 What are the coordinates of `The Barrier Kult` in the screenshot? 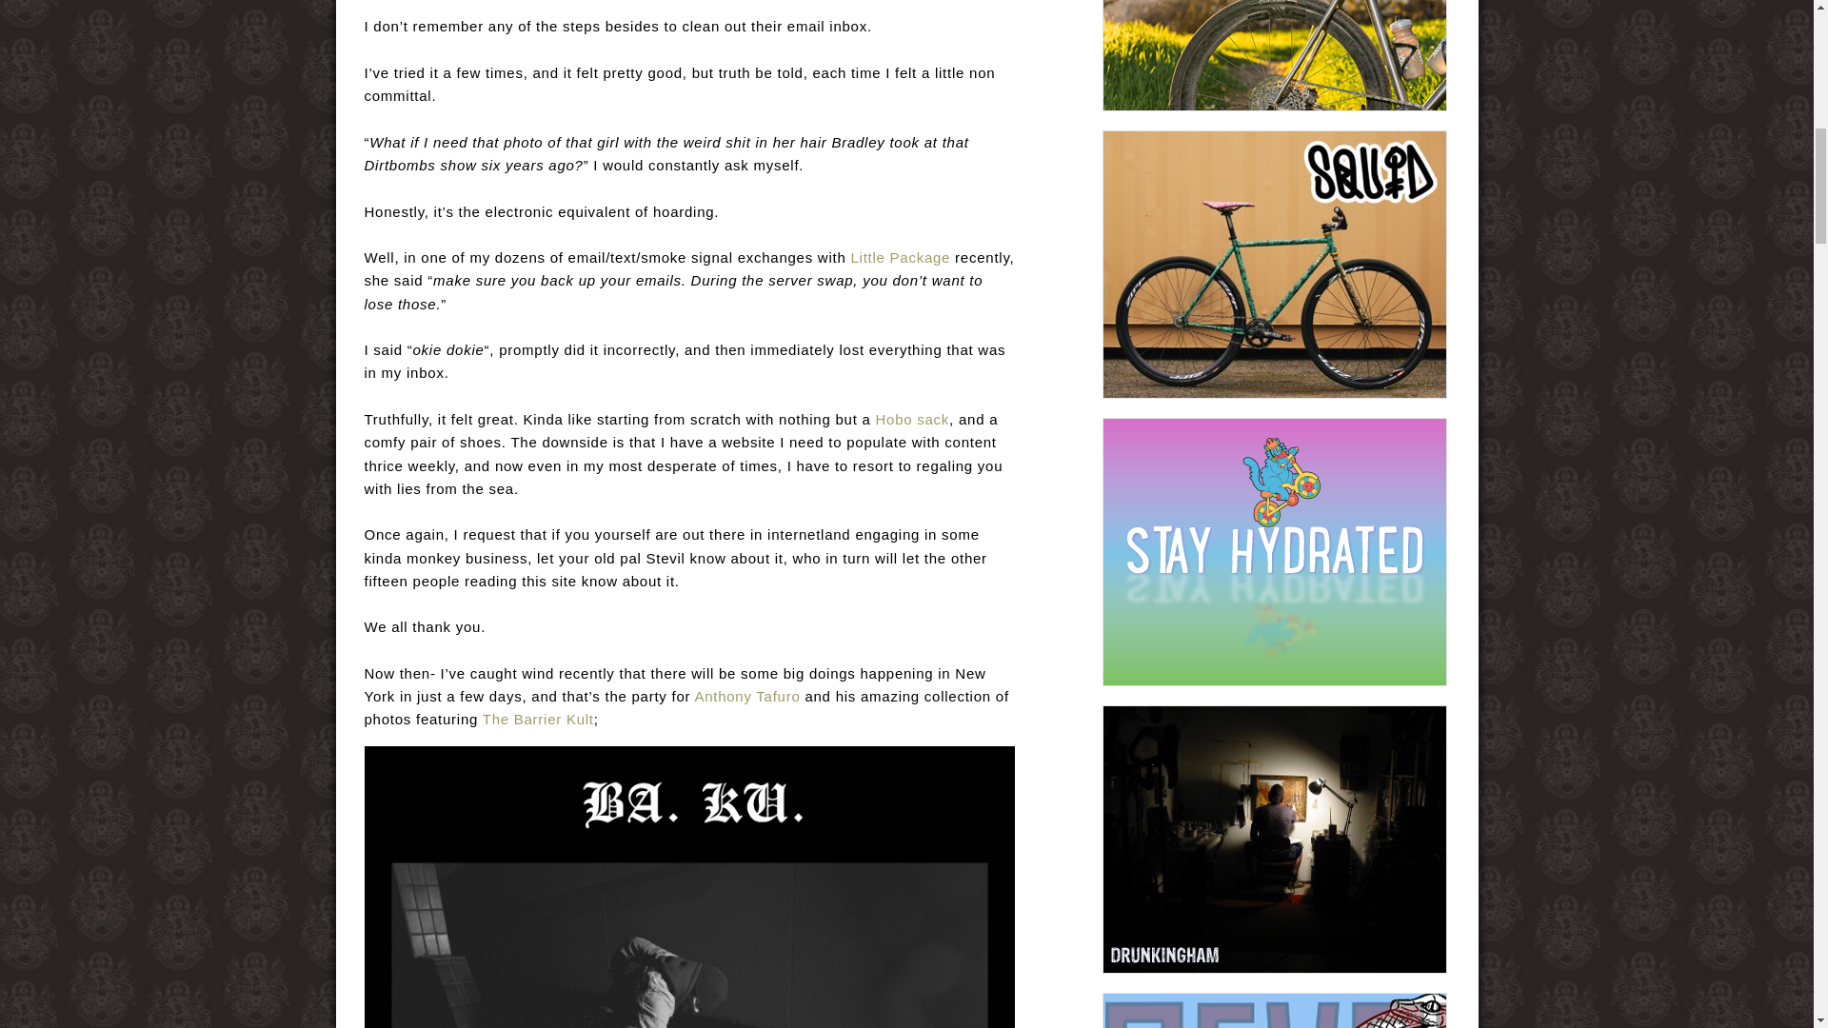 It's located at (538, 719).